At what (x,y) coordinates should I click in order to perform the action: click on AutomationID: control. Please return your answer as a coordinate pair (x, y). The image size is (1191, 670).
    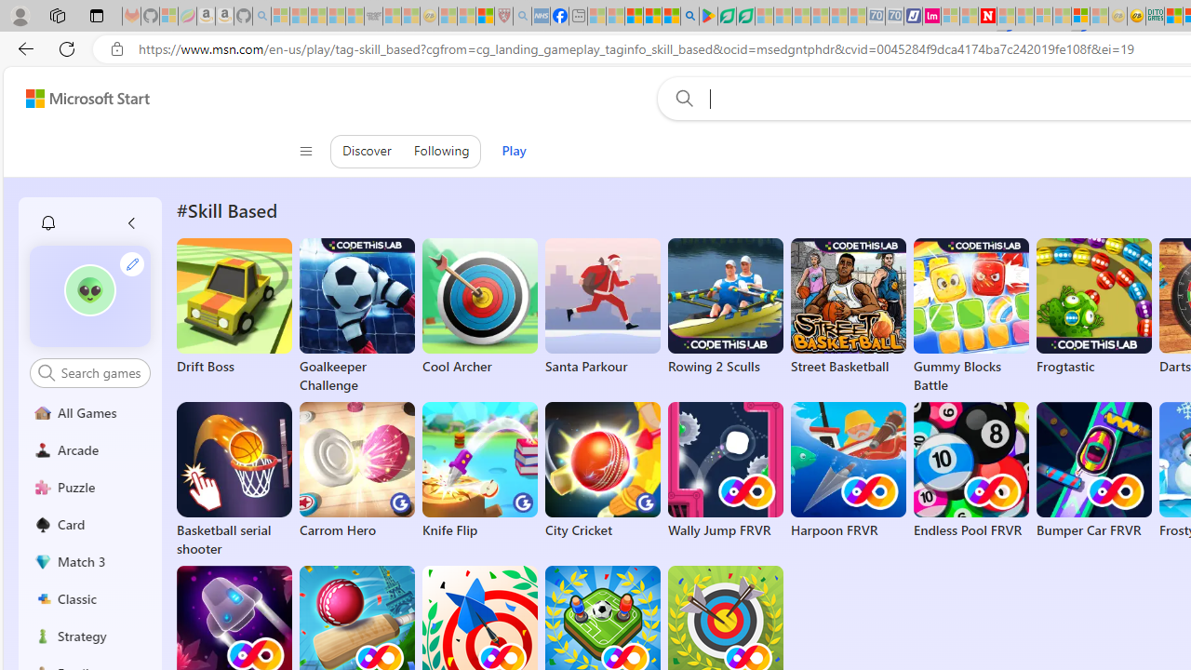
    Looking at the image, I should click on (100, 372).